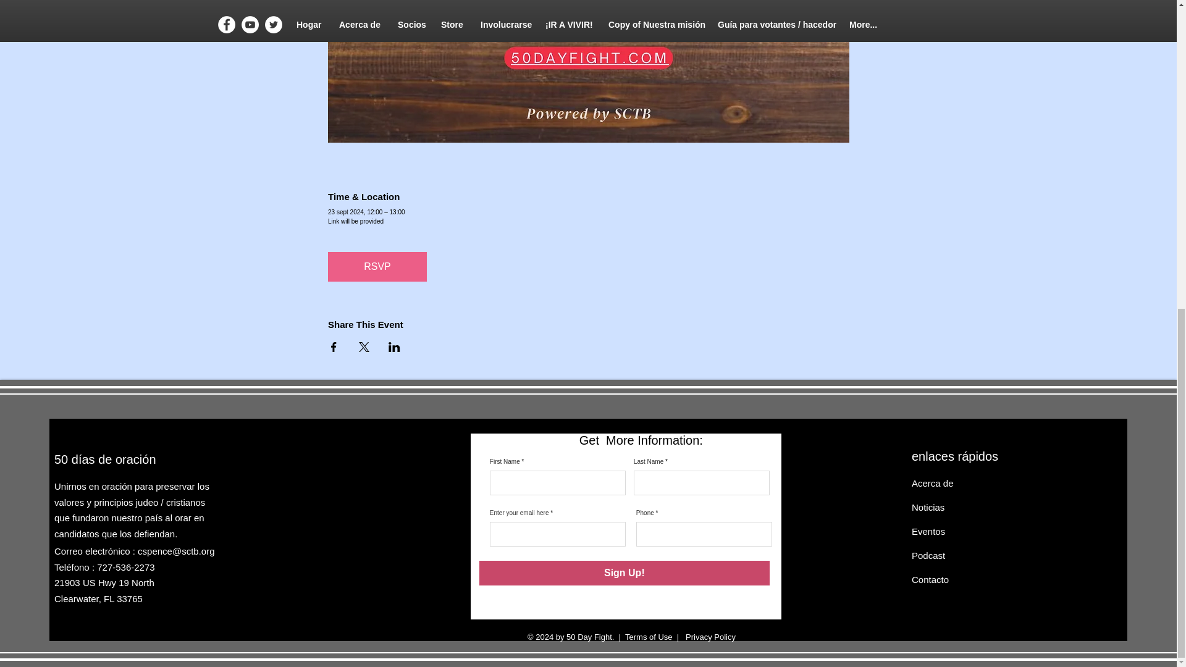 The image size is (1186, 667). I want to click on Podcast, so click(928, 556).